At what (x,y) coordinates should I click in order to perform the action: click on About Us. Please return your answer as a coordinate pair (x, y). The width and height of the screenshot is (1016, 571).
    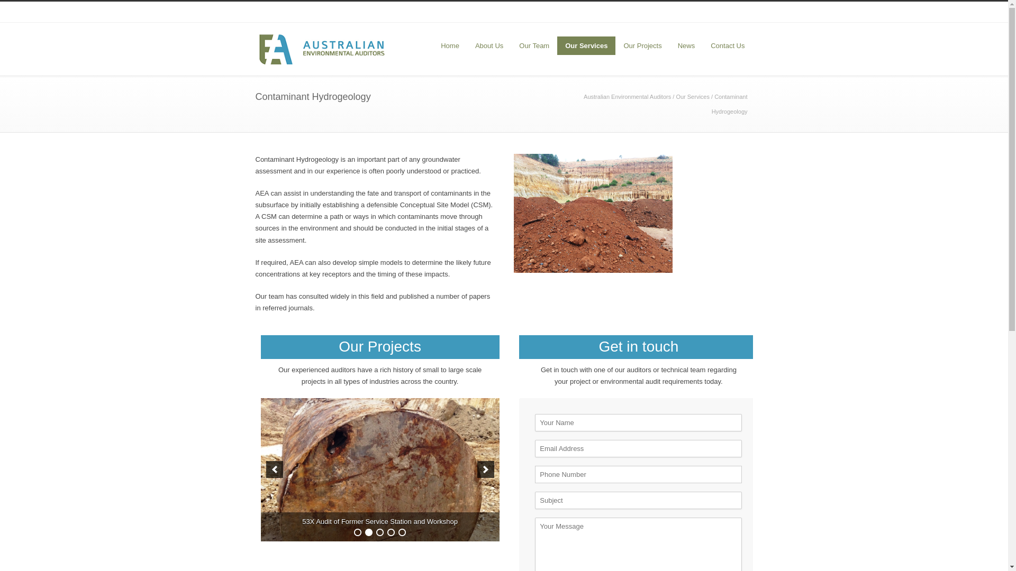
    Looking at the image, I should click on (489, 45).